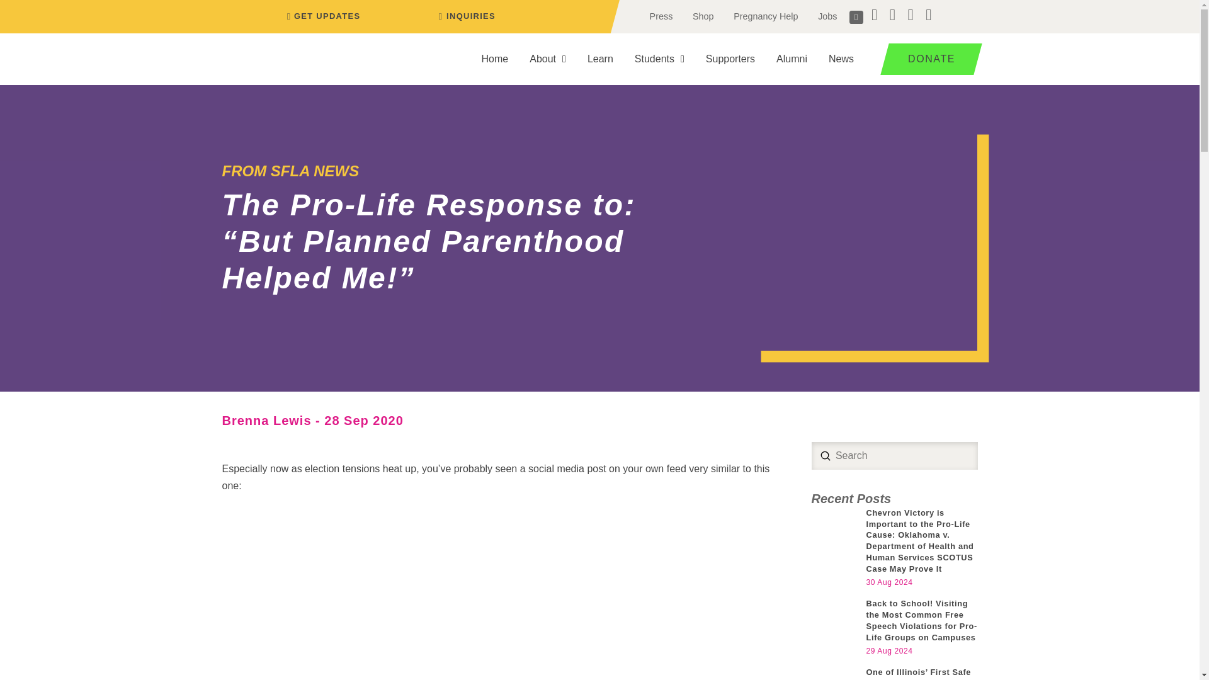  I want to click on Shop, so click(703, 16).